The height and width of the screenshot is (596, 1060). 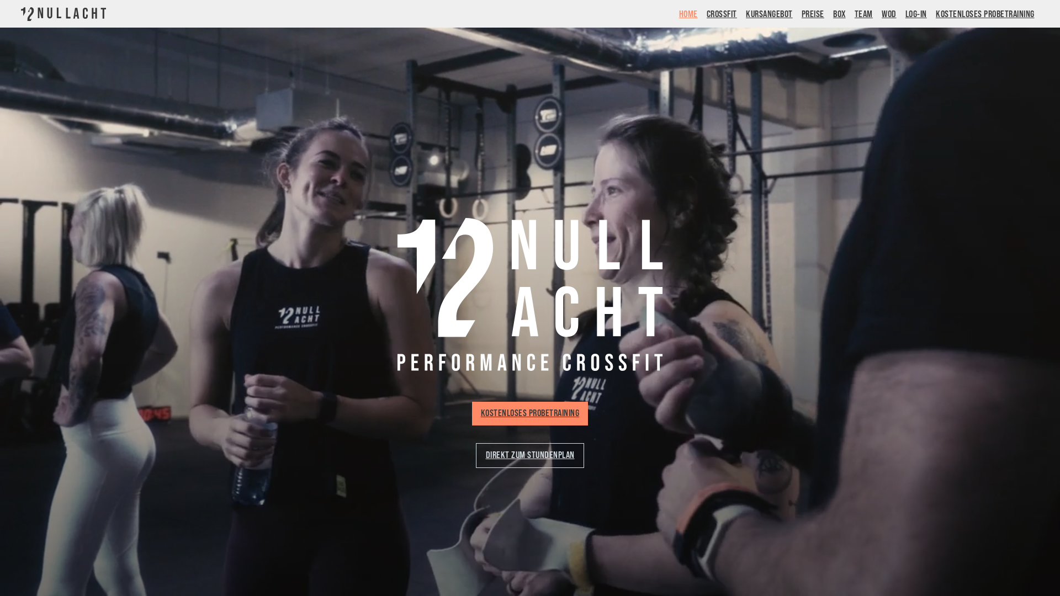 What do you see at coordinates (770, 14) in the screenshot?
I see `KURSANGEBOT` at bounding box center [770, 14].